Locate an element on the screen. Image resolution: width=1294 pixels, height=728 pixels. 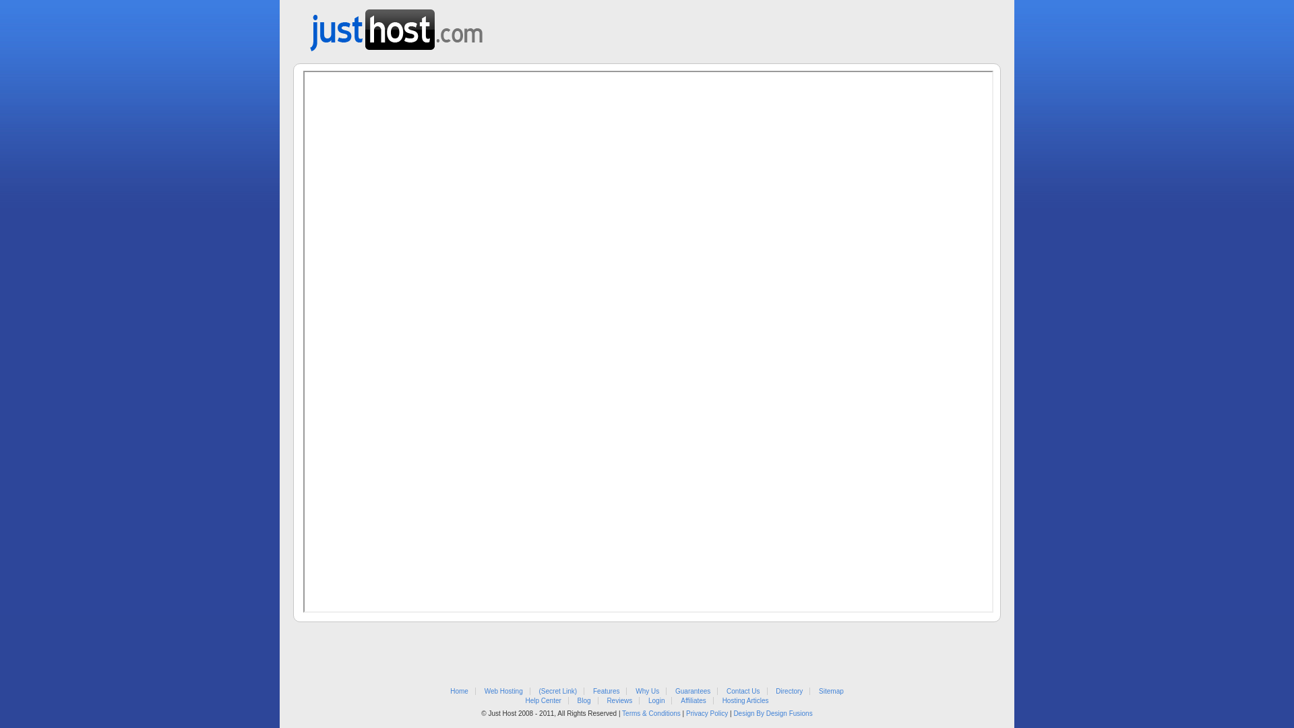
Blog is located at coordinates (584, 701).